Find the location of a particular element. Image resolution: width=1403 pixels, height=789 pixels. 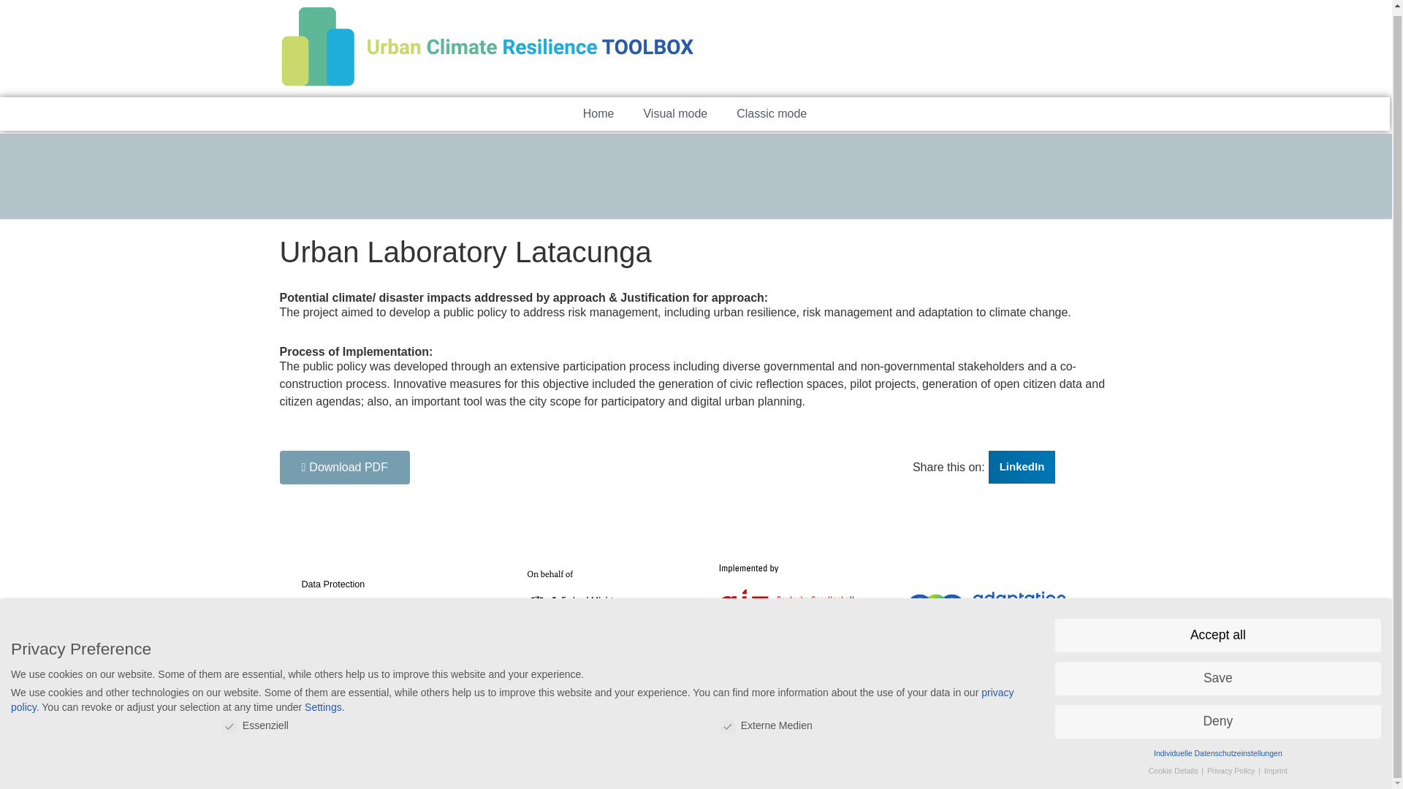

Data Protection is located at coordinates (383, 584).